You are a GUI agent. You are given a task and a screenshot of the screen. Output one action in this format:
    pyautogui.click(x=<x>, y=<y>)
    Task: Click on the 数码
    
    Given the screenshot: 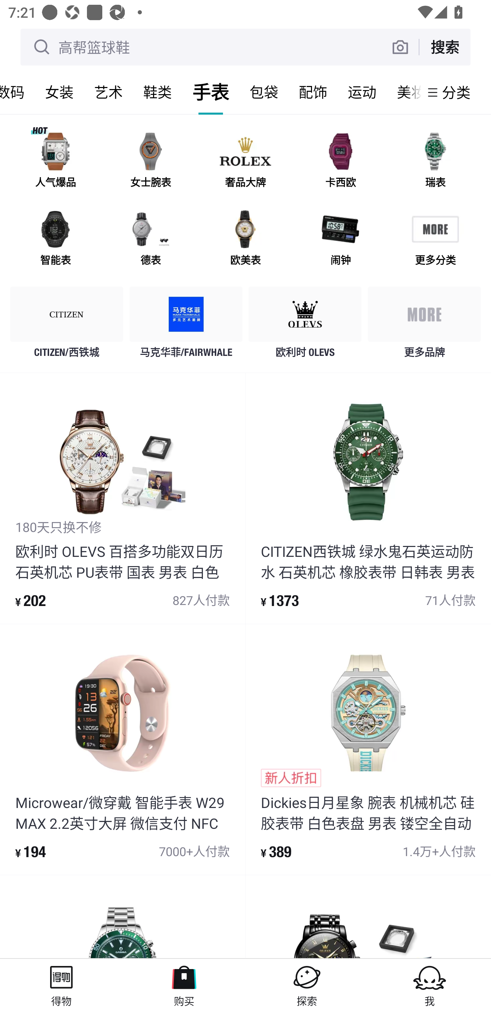 What is the action you would take?
    pyautogui.click(x=17, y=92)
    